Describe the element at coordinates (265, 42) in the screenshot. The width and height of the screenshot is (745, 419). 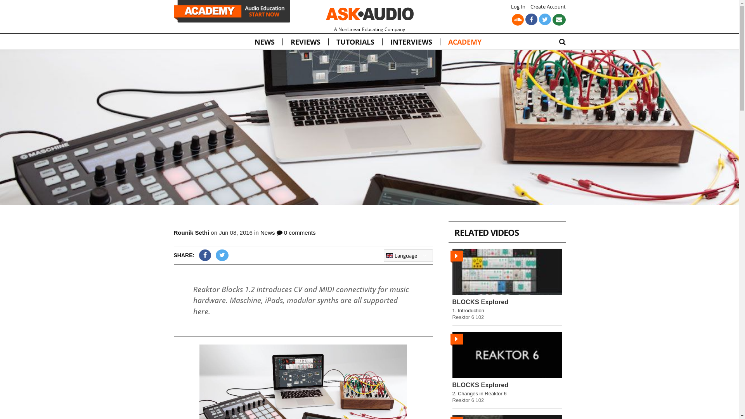
I see `NEWS` at that location.